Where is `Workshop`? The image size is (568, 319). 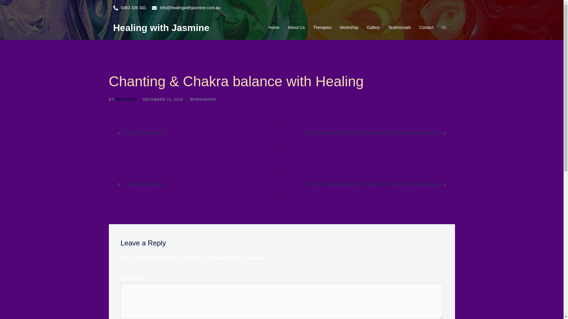
Workshop is located at coordinates (349, 28).